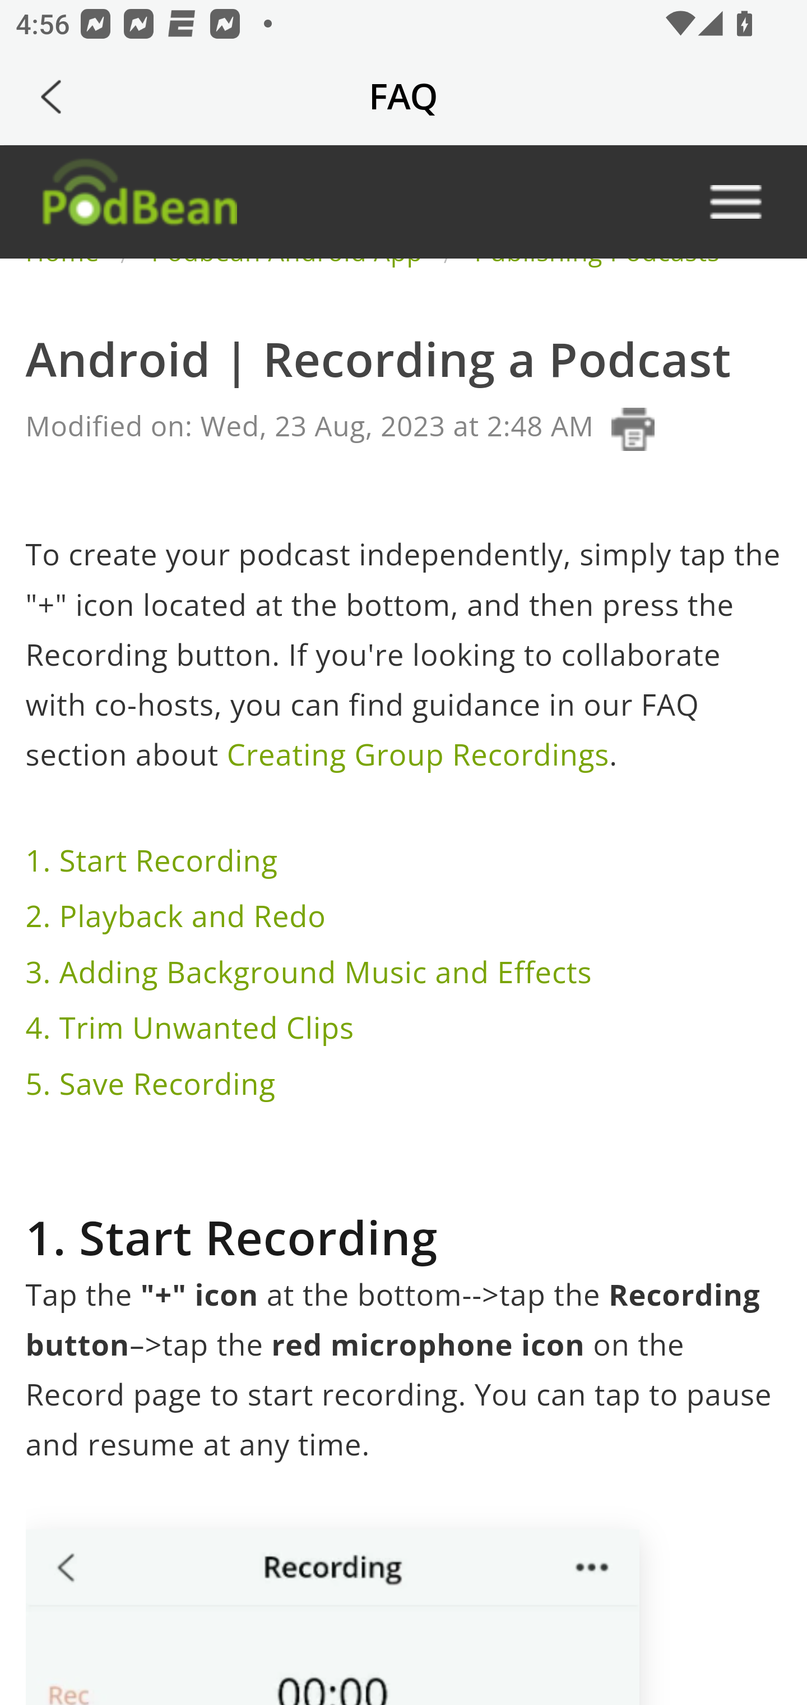 Image resolution: width=807 pixels, height=1705 pixels. Describe the element at coordinates (331, 1617) in the screenshot. I see `record_icon8z86y` at that location.